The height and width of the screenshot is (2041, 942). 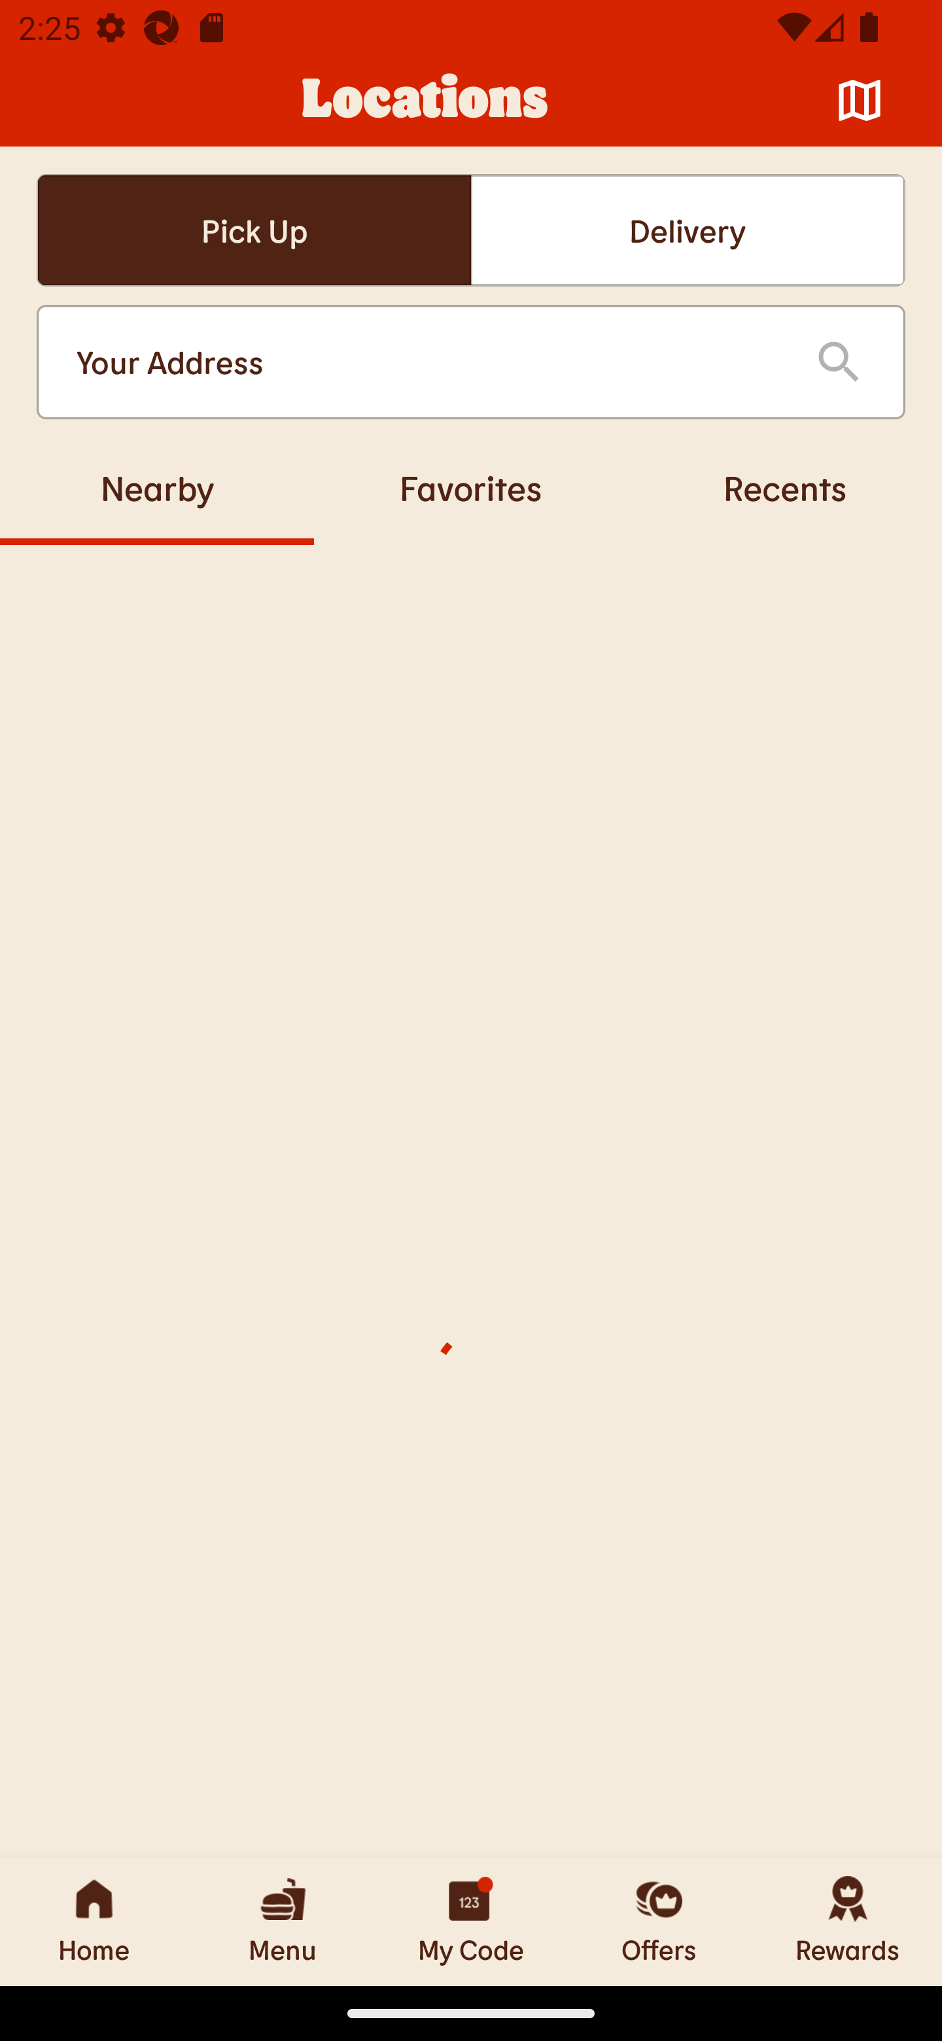 What do you see at coordinates (425, 101) in the screenshot?
I see `Locations` at bounding box center [425, 101].